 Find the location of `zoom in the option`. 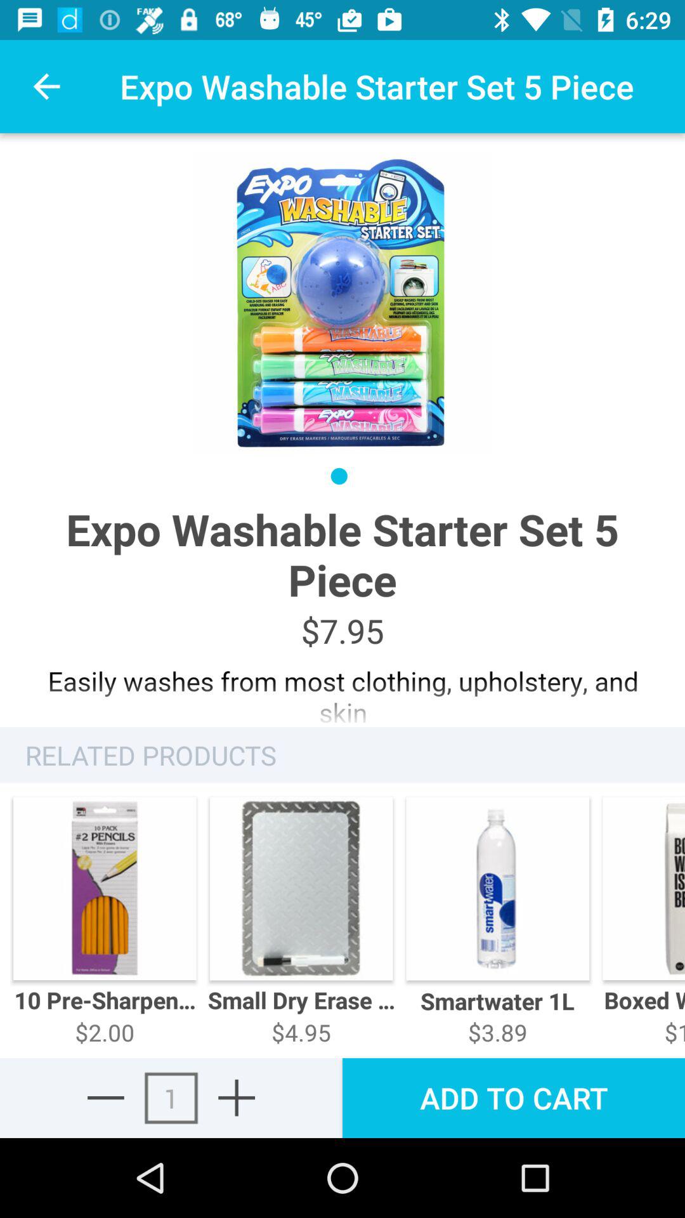

zoom in the option is located at coordinates (237, 1097).